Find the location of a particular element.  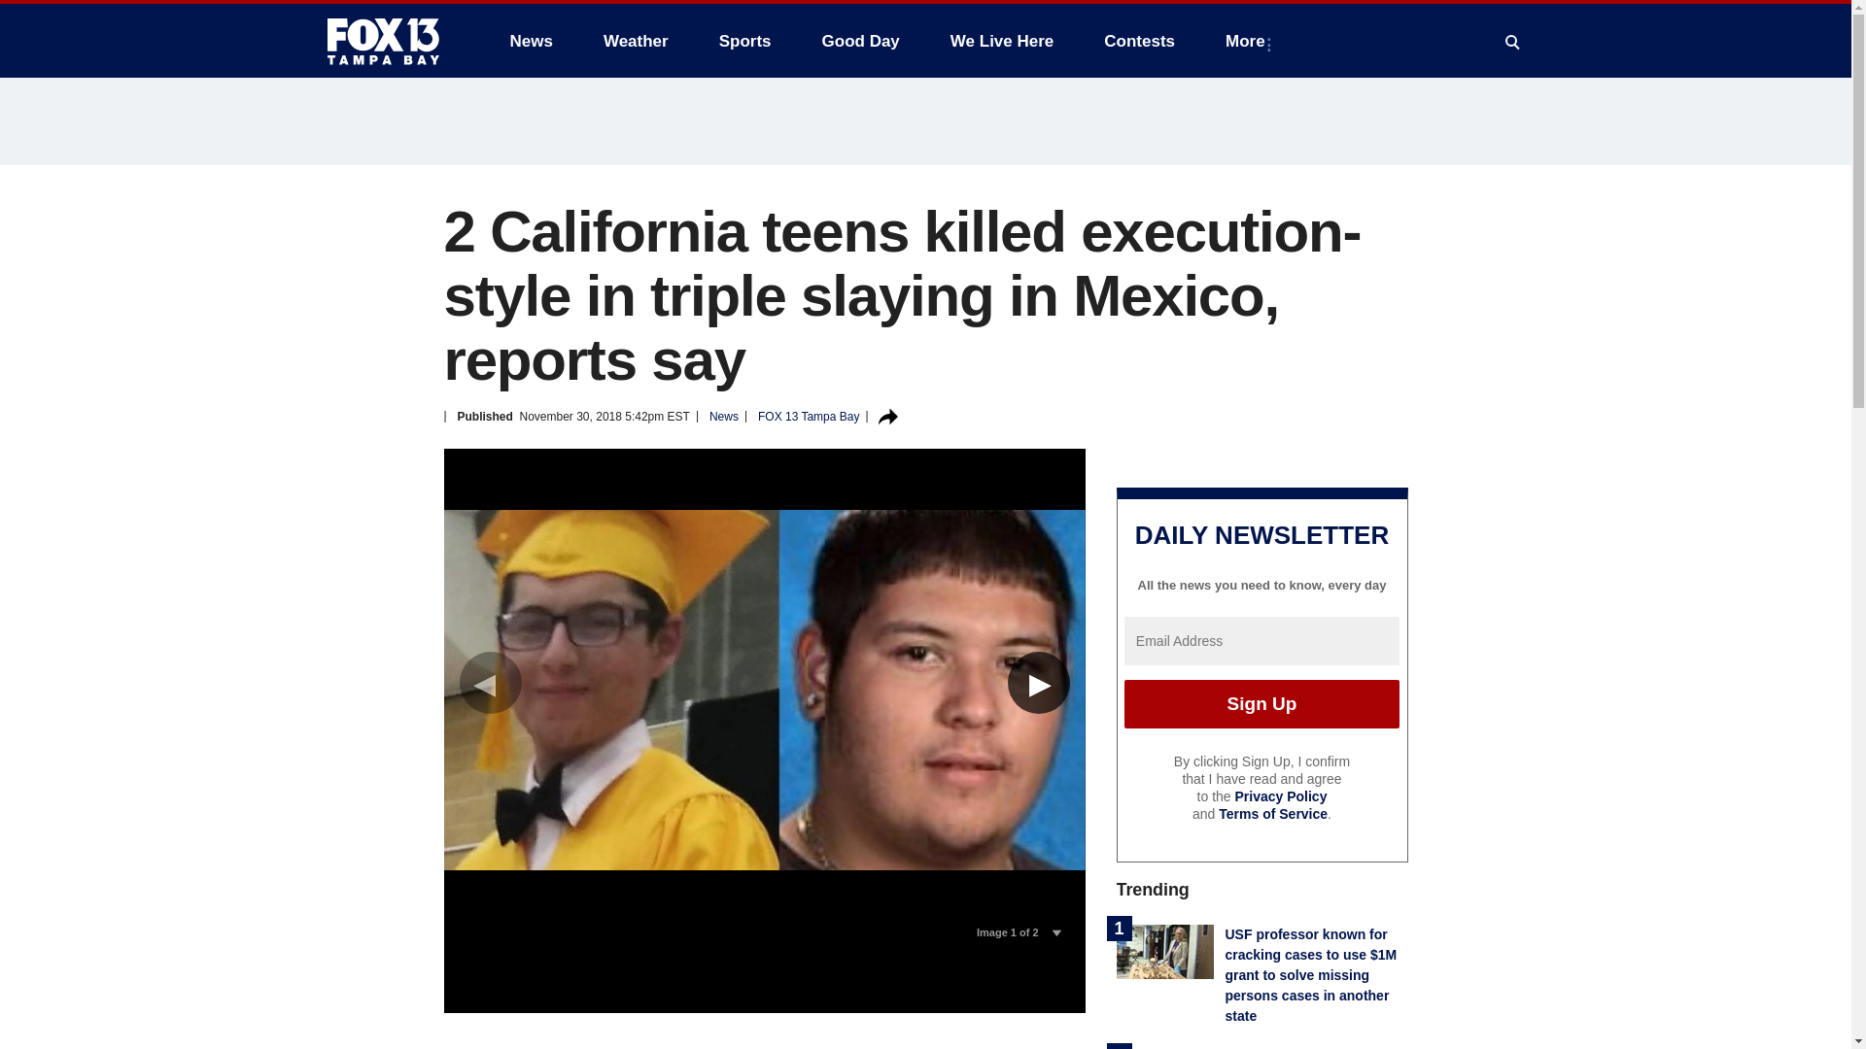

We Live Here is located at coordinates (1001, 41).